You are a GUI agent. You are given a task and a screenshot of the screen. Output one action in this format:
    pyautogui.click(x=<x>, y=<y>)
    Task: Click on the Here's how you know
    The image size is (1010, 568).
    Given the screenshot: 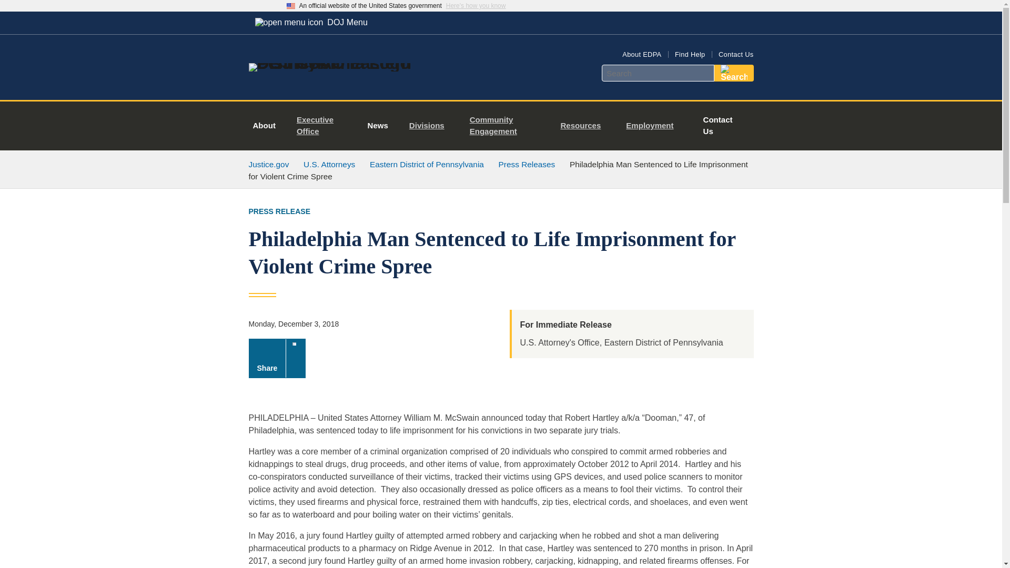 What is the action you would take?
    pyautogui.click(x=476, y=6)
    